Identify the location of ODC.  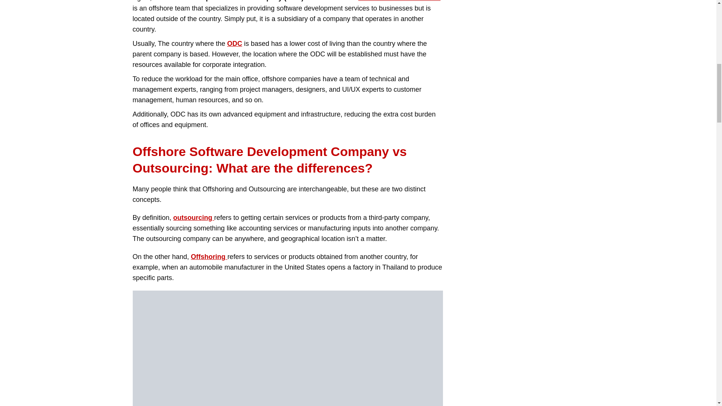
(235, 44).